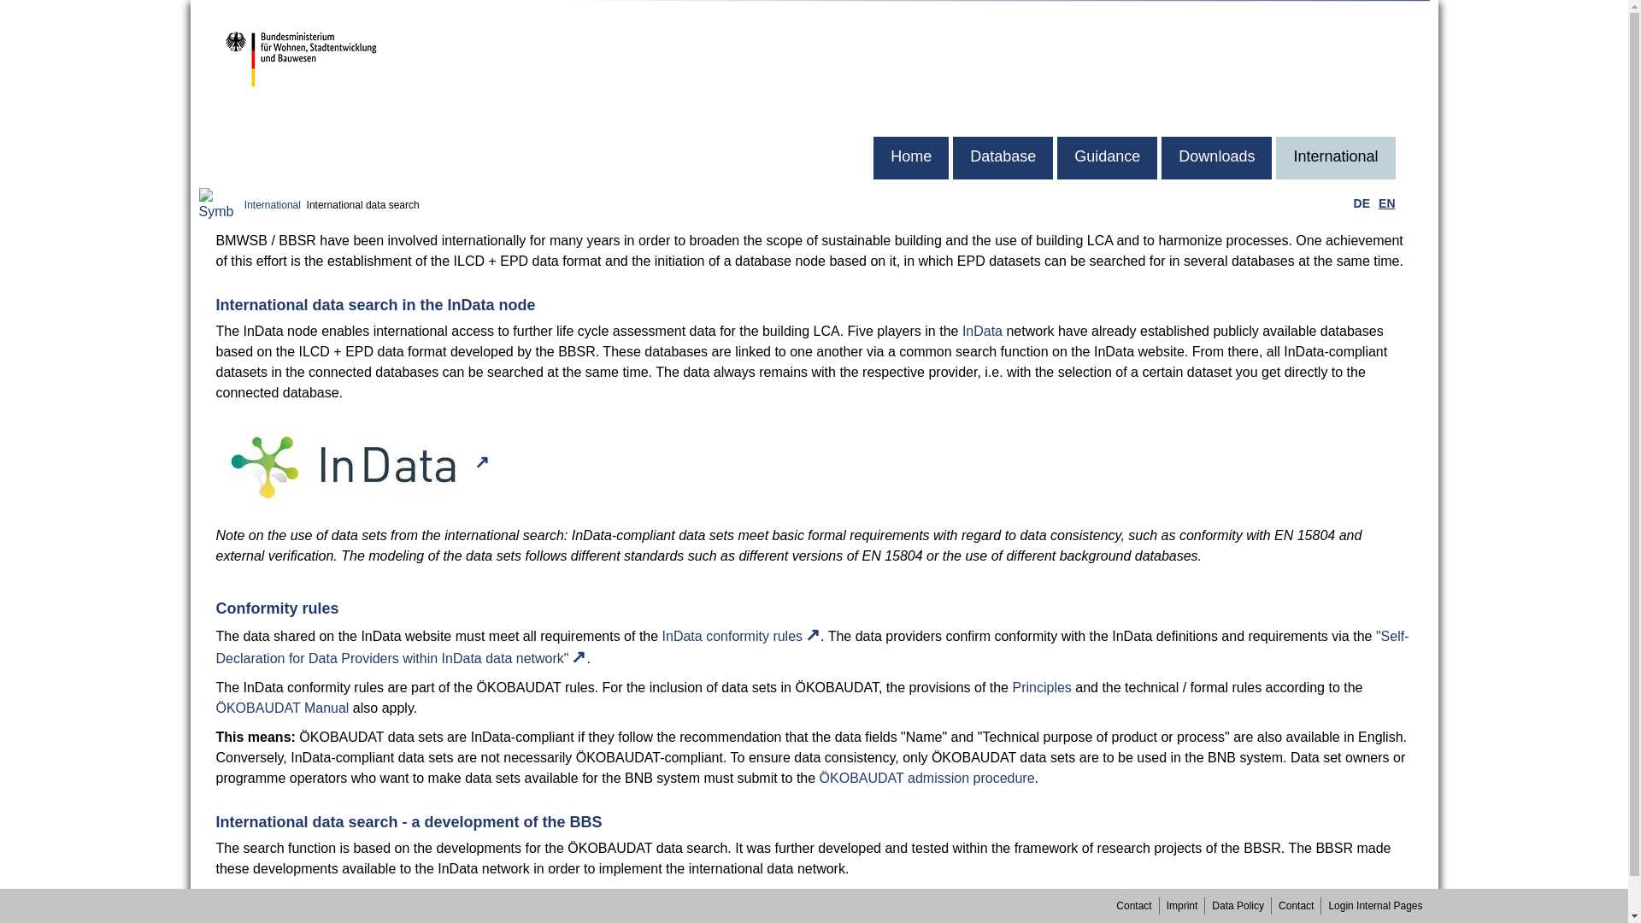 This screenshot has height=923, width=1641. What do you see at coordinates (1041, 687) in the screenshot?
I see `Principles` at bounding box center [1041, 687].